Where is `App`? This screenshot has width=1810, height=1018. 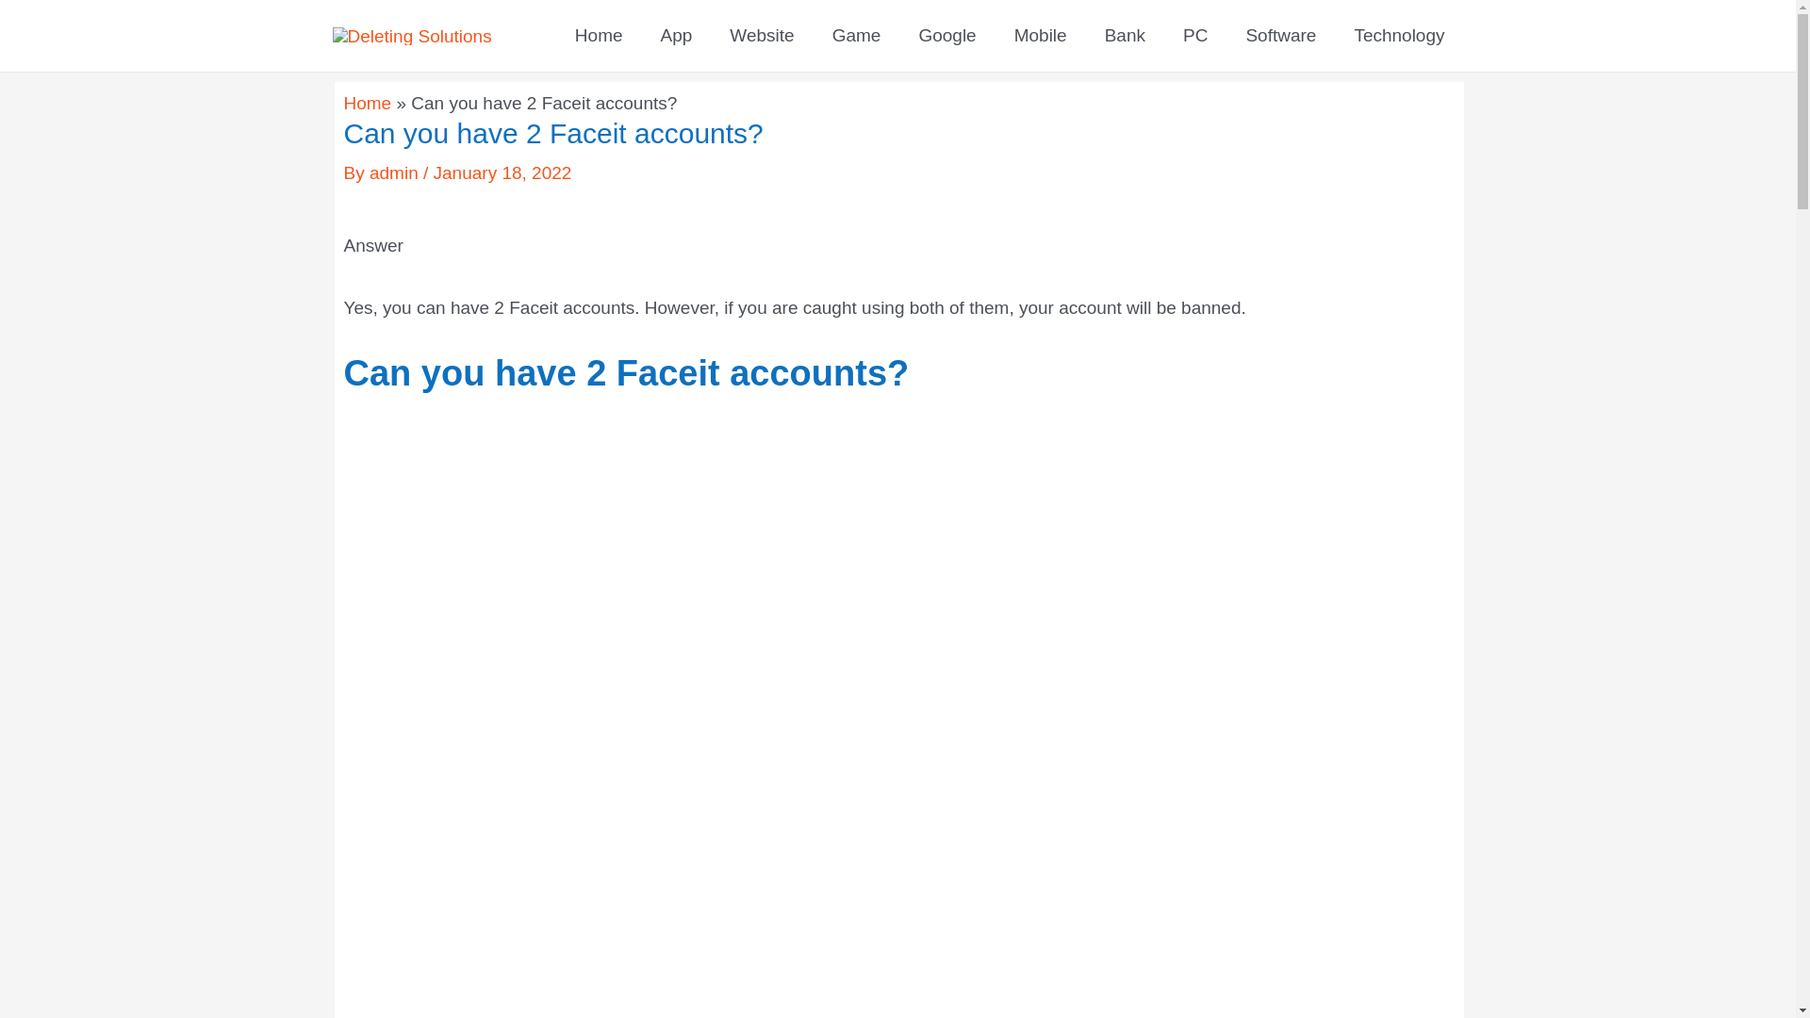 App is located at coordinates (677, 36).